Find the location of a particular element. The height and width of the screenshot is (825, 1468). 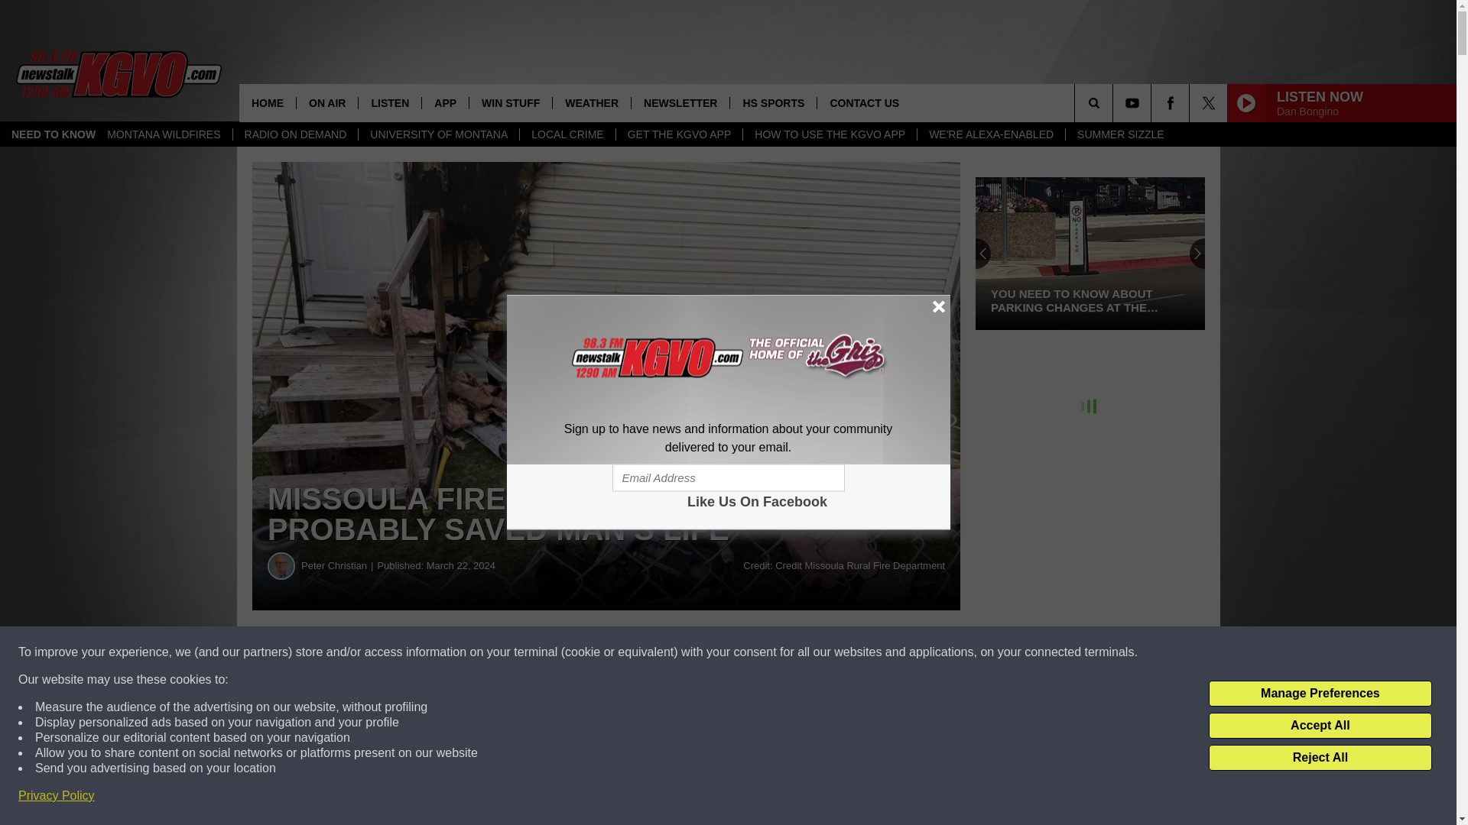

ON AIR is located at coordinates (327, 102).